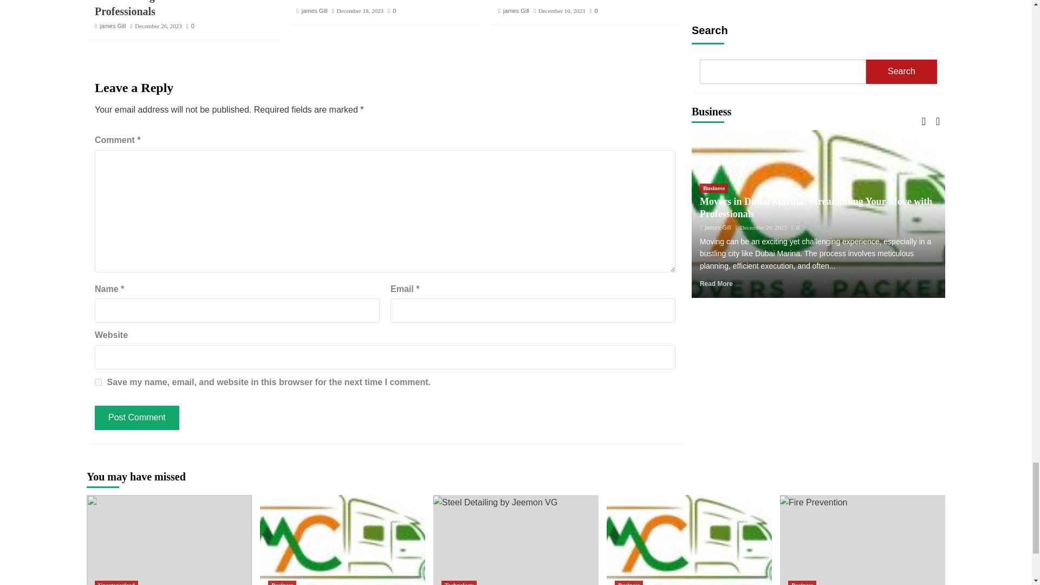 The image size is (1040, 585). Describe the element at coordinates (314, 11) in the screenshot. I see `james Gill` at that location.